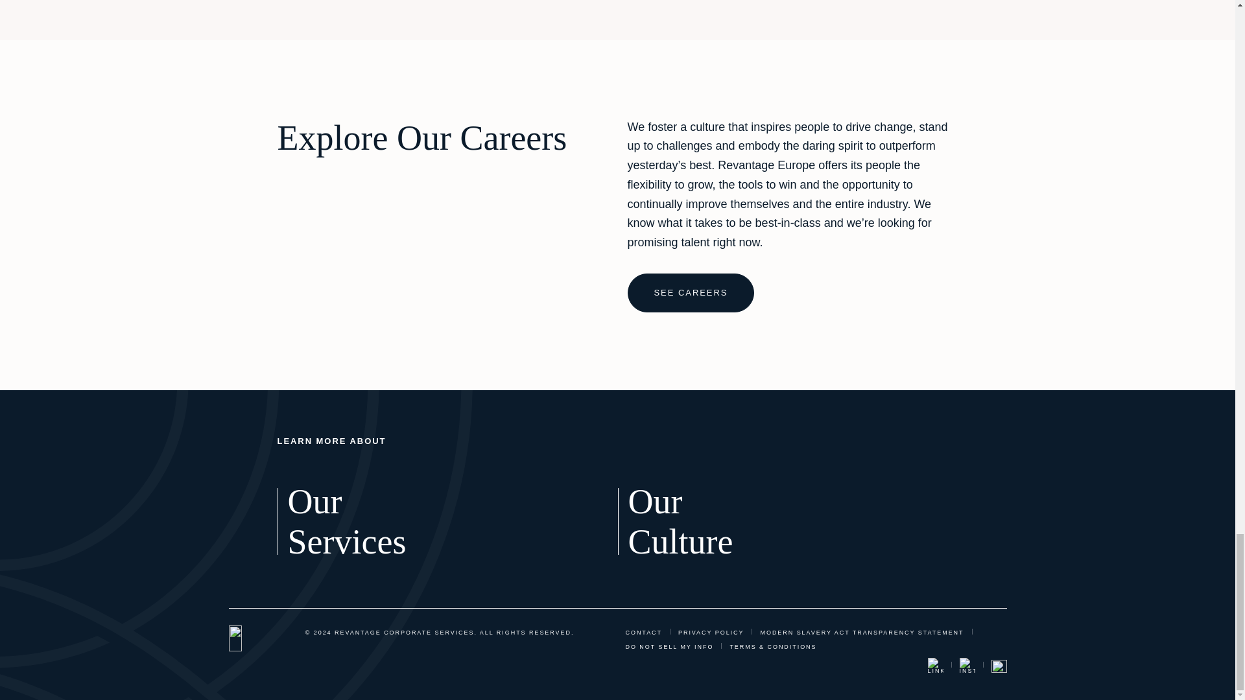  I want to click on LINKEDIN, so click(999, 667).